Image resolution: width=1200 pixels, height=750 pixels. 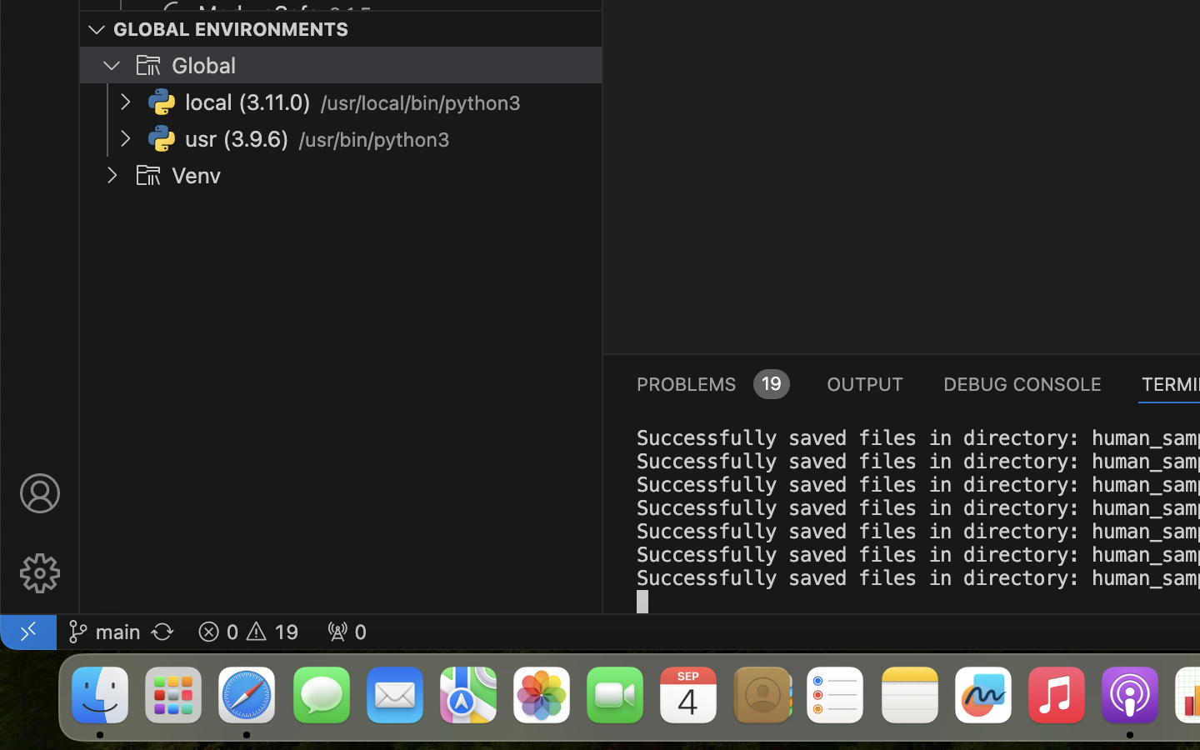 I want to click on /usr/local/bin/python3, so click(x=422, y=103).